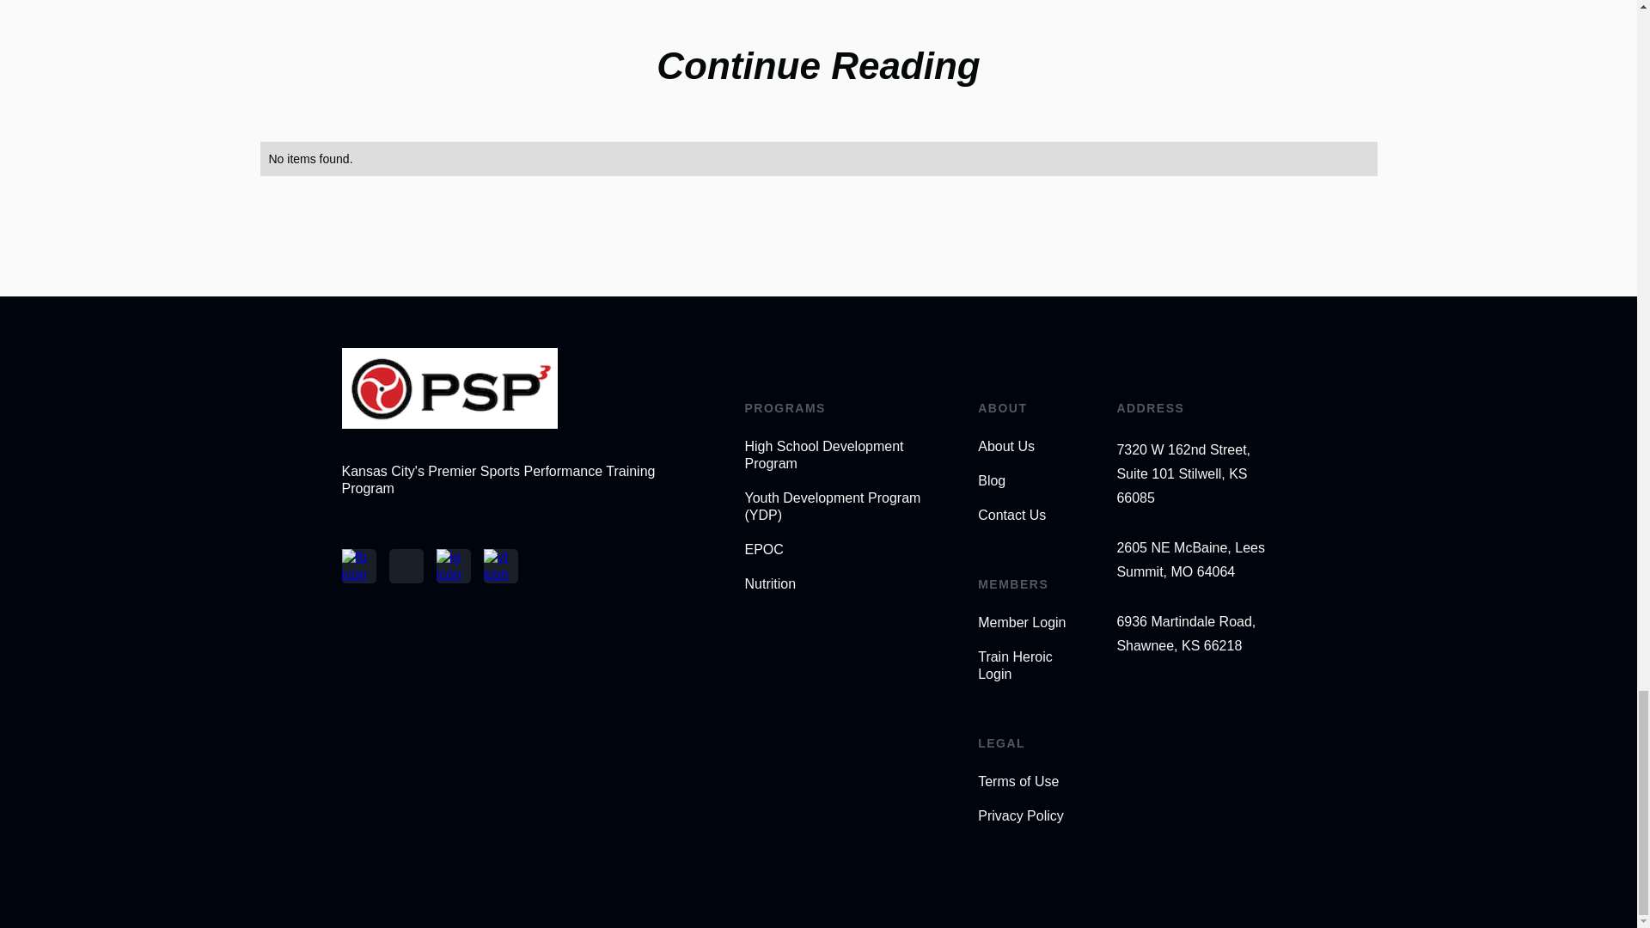 Image resolution: width=1650 pixels, height=928 pixels. Describe the element at coordinates (1028, 782) in the screenshot. I see `Terms of Use` at that location.